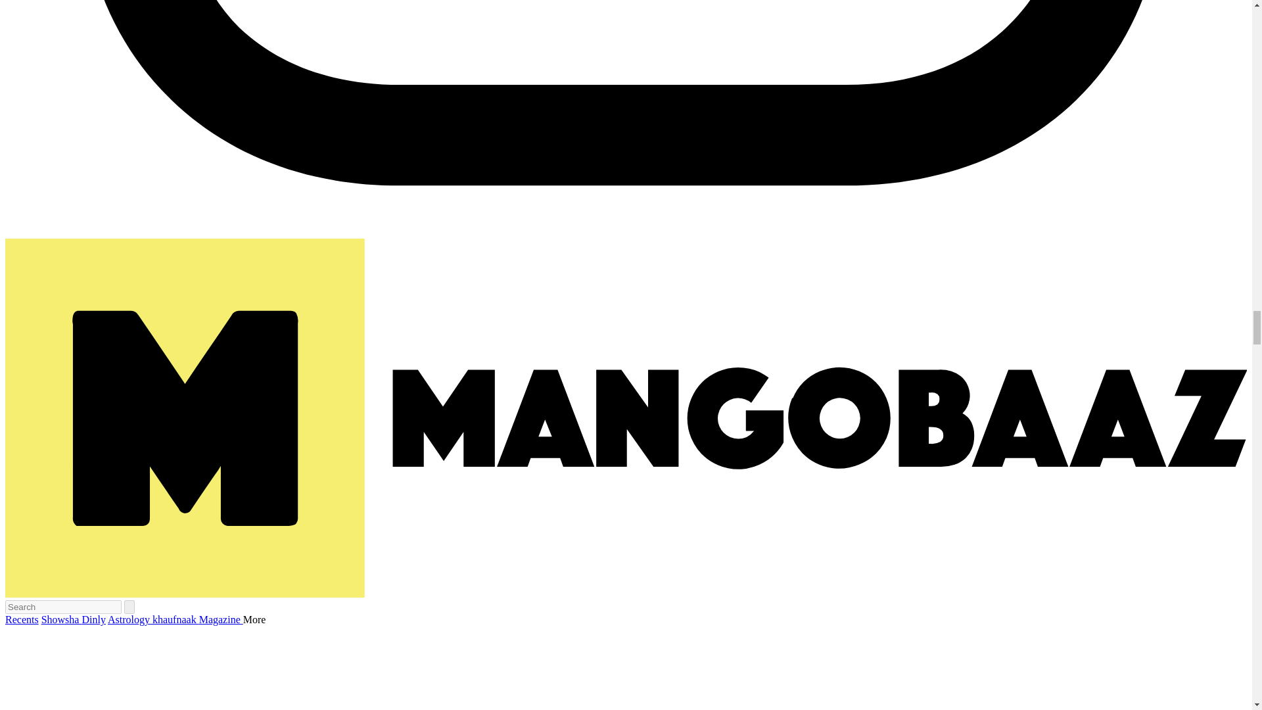  What do you see at coordinates (221, 619) in the screenshot?
I see `Magazine` at bounding box center [221, 619].